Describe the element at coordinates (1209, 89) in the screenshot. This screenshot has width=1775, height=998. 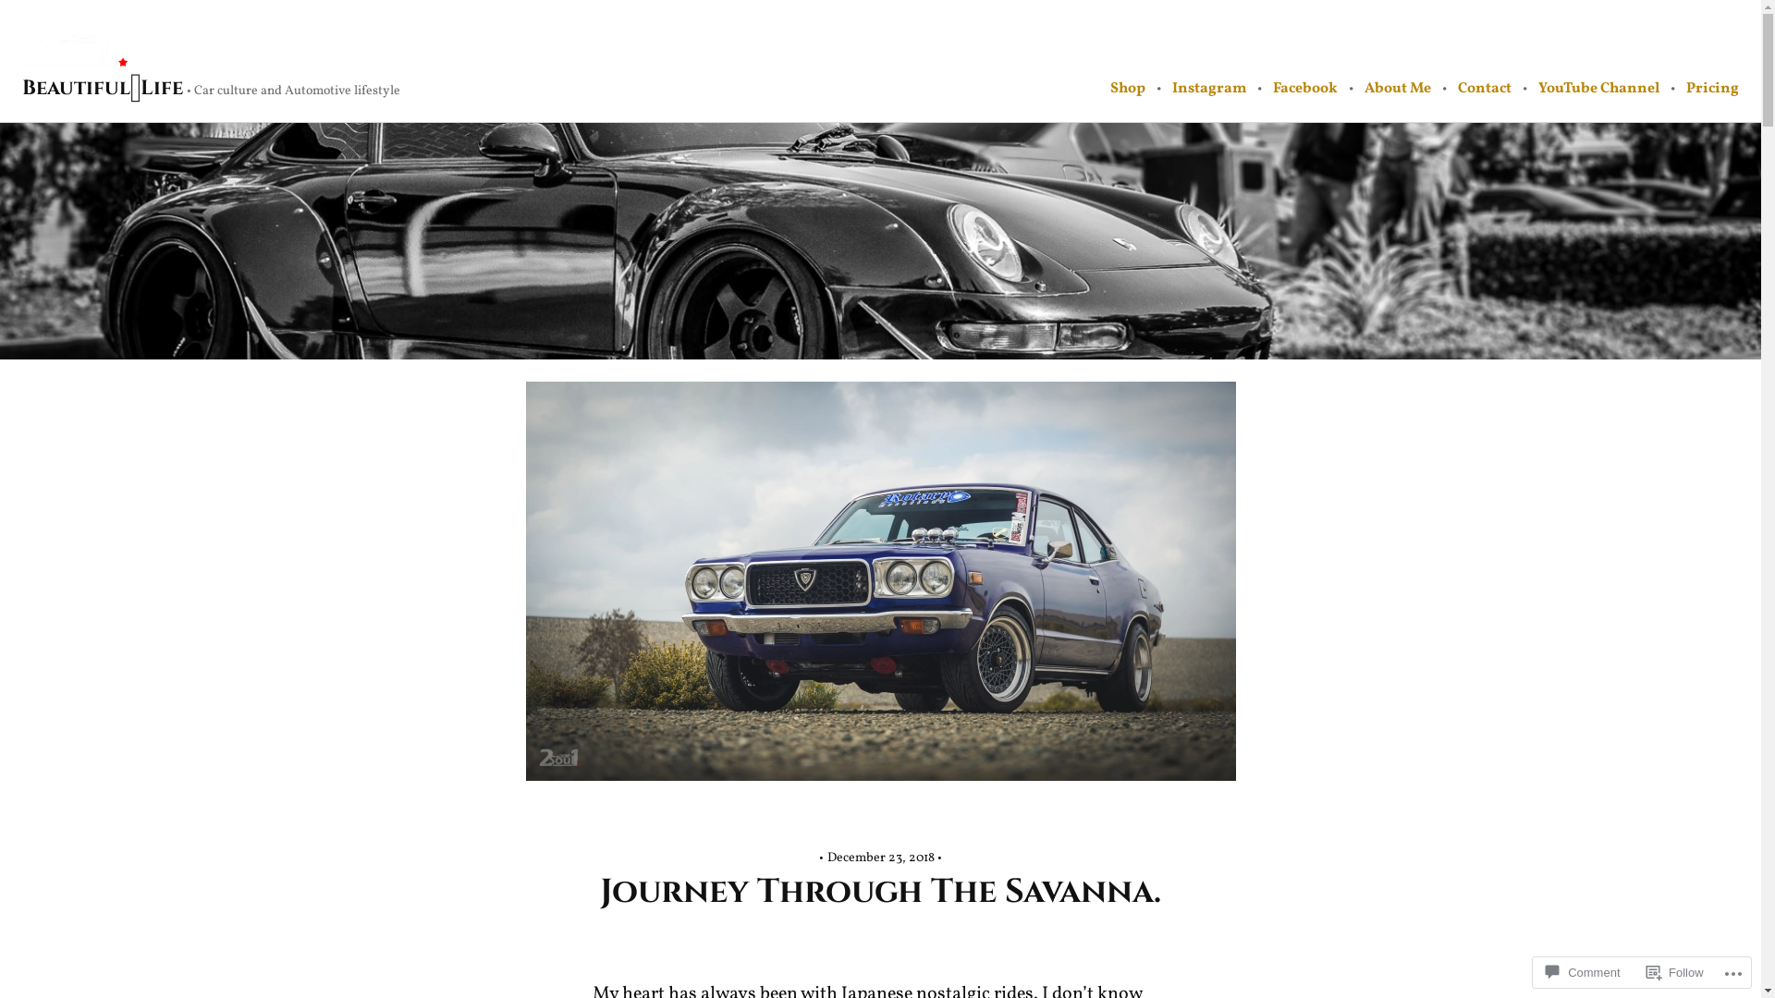
I see `Instagram` at that location.